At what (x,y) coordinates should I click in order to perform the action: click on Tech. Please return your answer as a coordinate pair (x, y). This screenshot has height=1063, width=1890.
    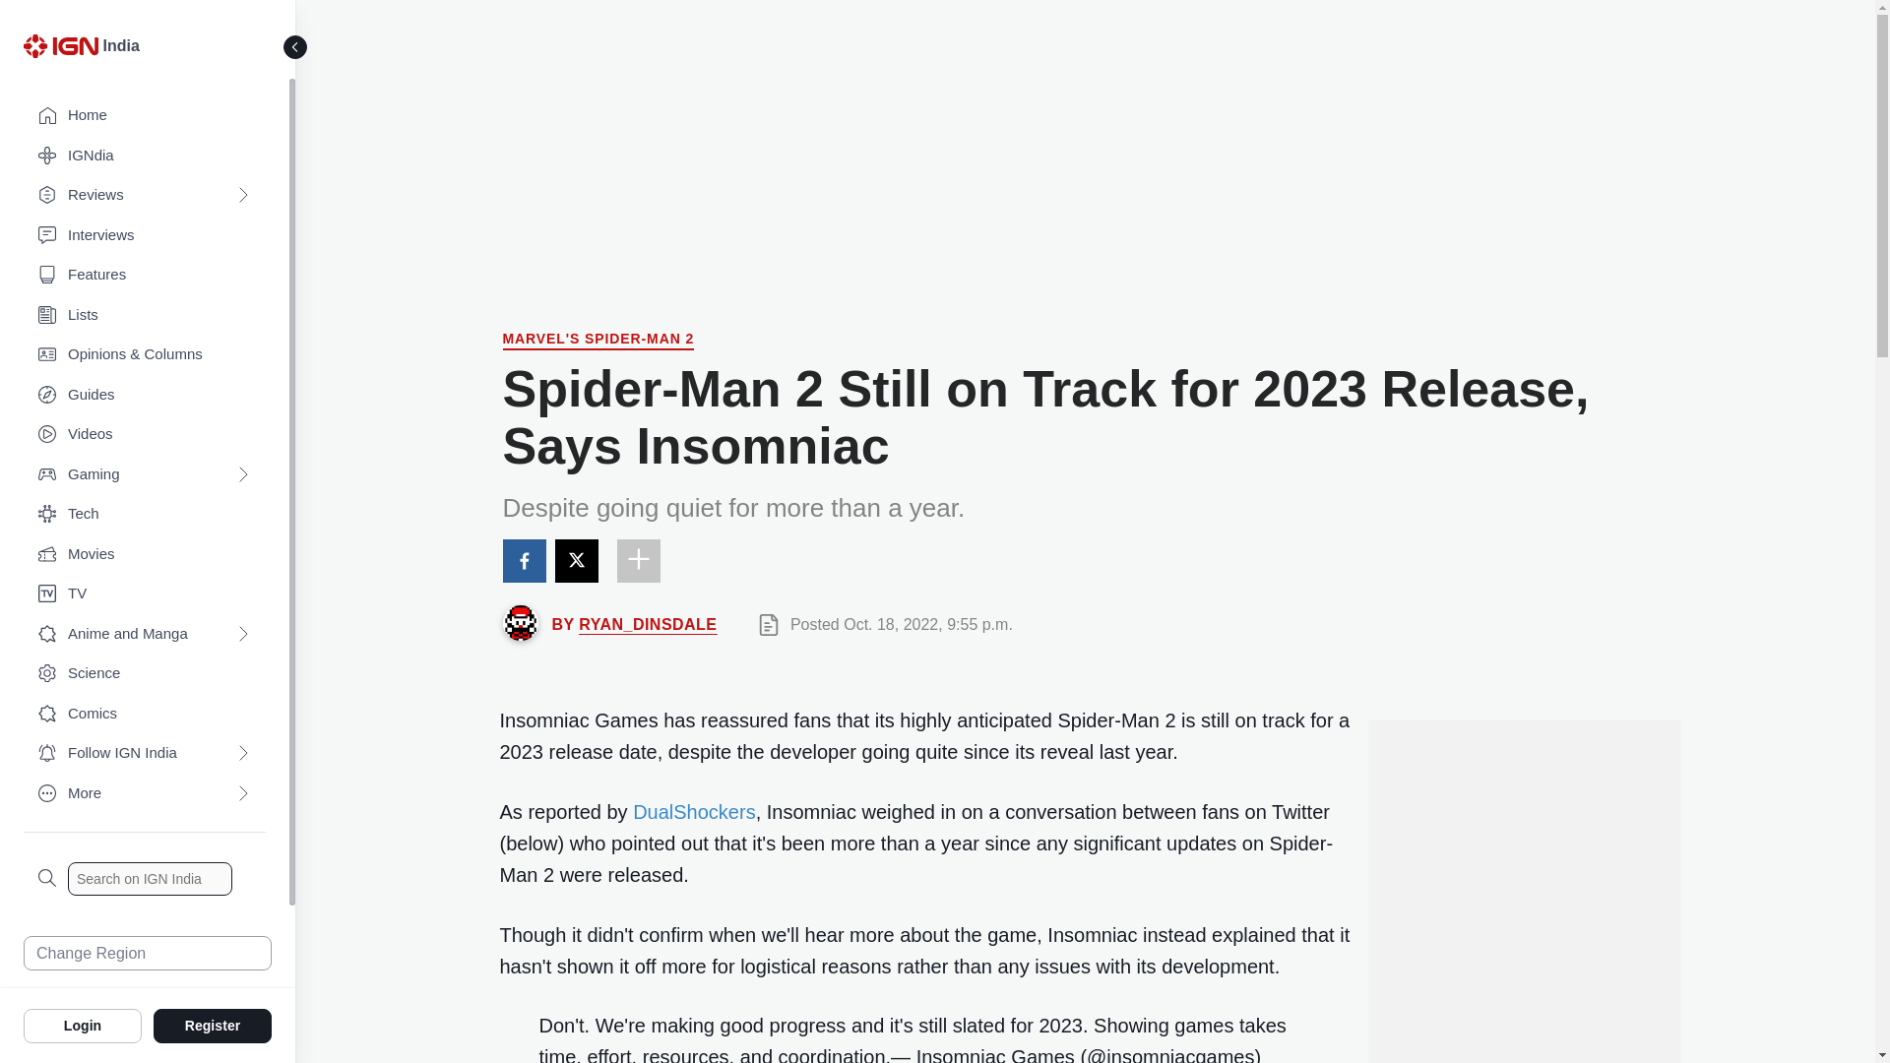
    Looking at the image, I should click on (144, 514).